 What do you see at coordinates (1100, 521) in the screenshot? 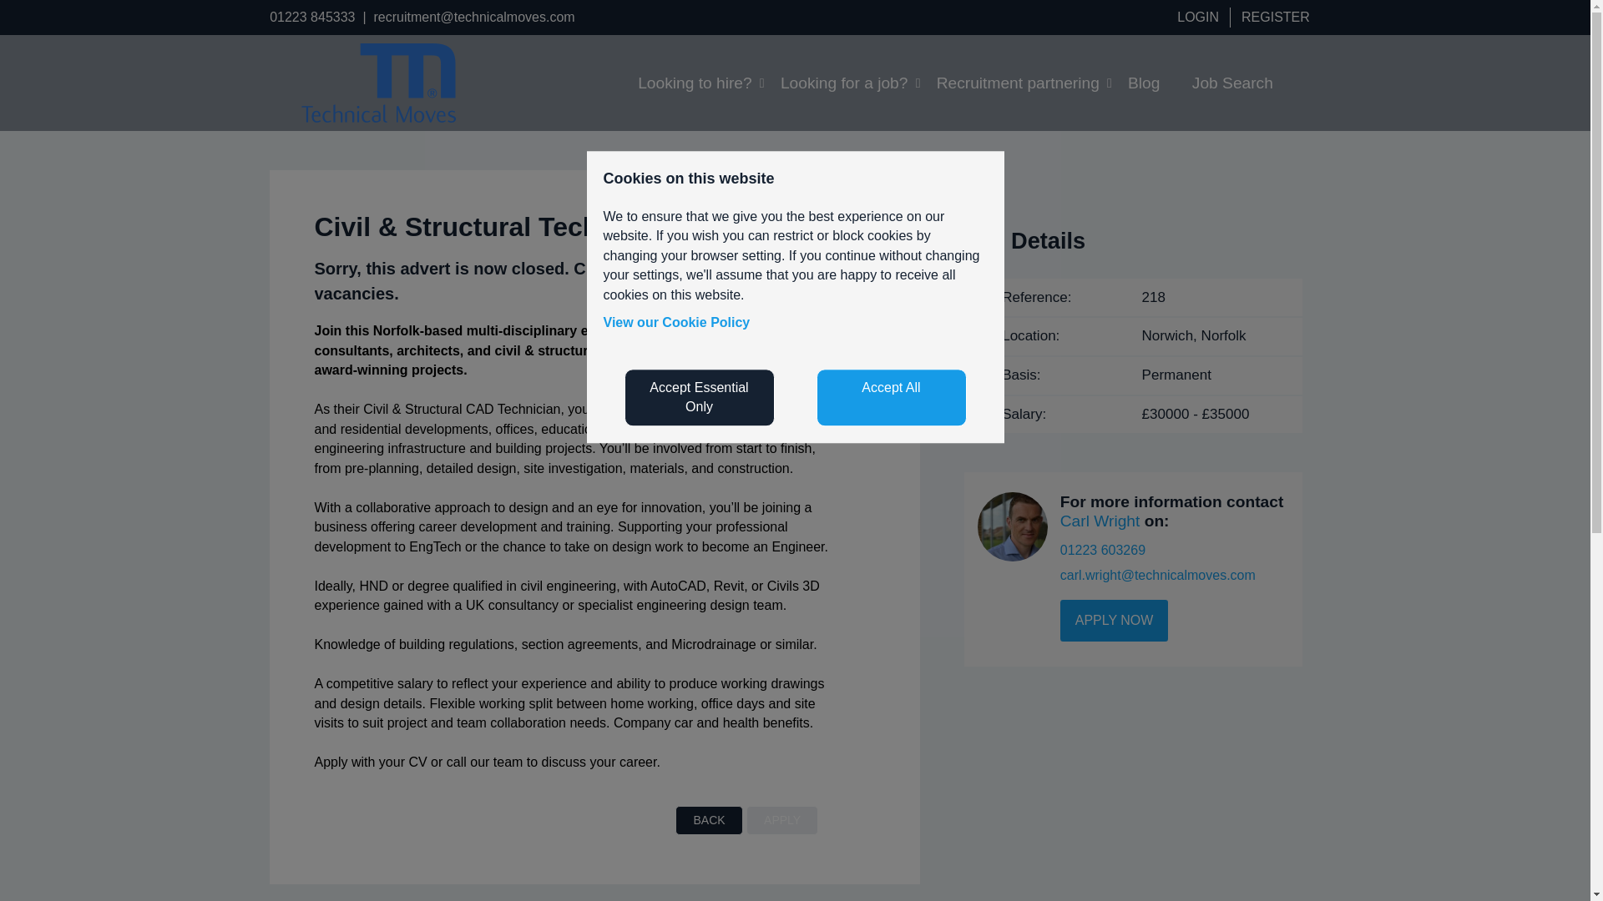
I see `Carl Wright` at bounding box center [1100, 521].